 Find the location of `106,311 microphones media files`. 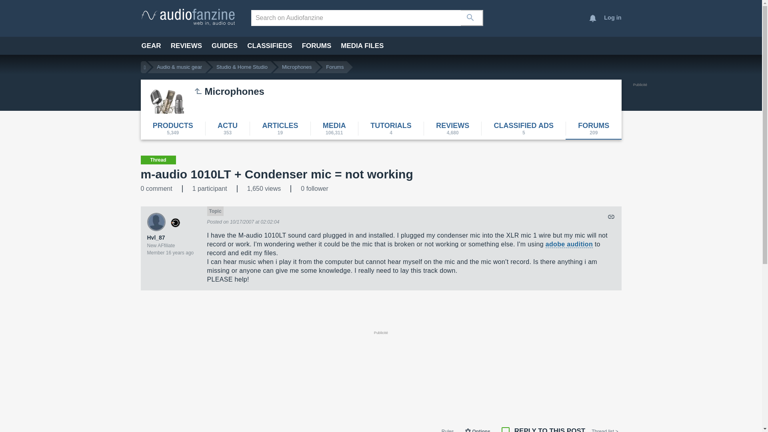

106,311 microphones media files is located at coordinates (334, 128).